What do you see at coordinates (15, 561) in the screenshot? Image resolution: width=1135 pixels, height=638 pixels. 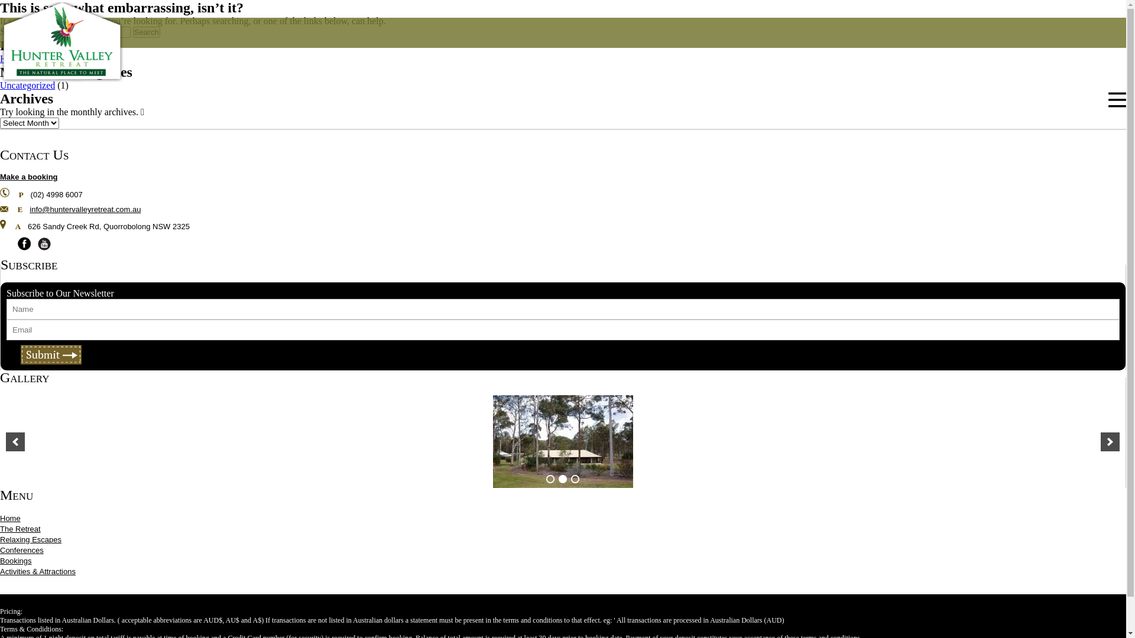 I see `Bookings` at bounding box center [15, 561].